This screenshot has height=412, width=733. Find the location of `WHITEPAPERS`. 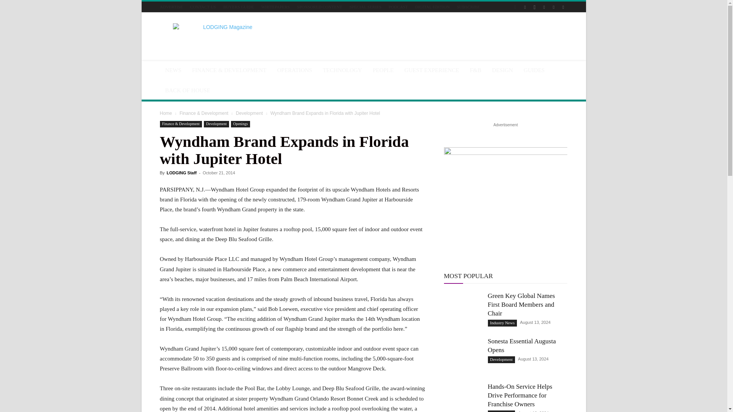

WHITEPAPERS is located at coordinates (275, 6).